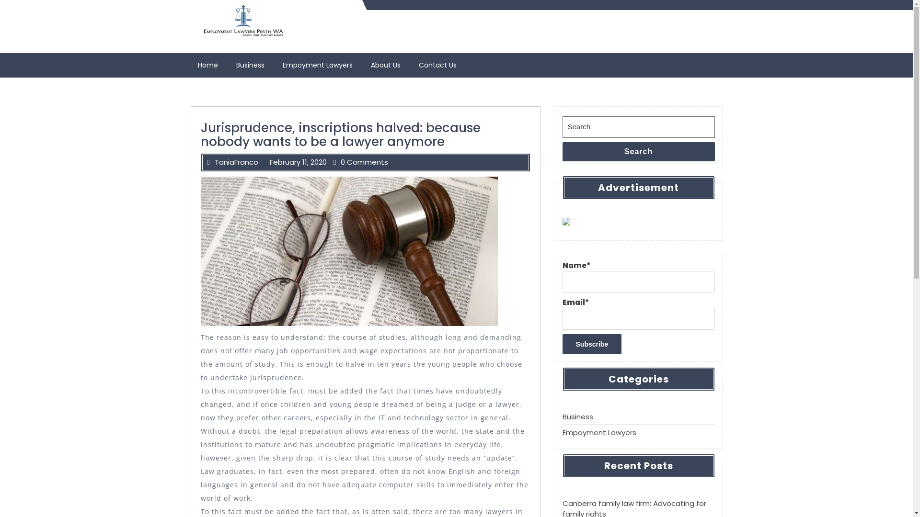 The width and height of the screenshot is (920, 517). Describe the element at coordinates (252, 65) in the screenshot. I see `Business` at that location.